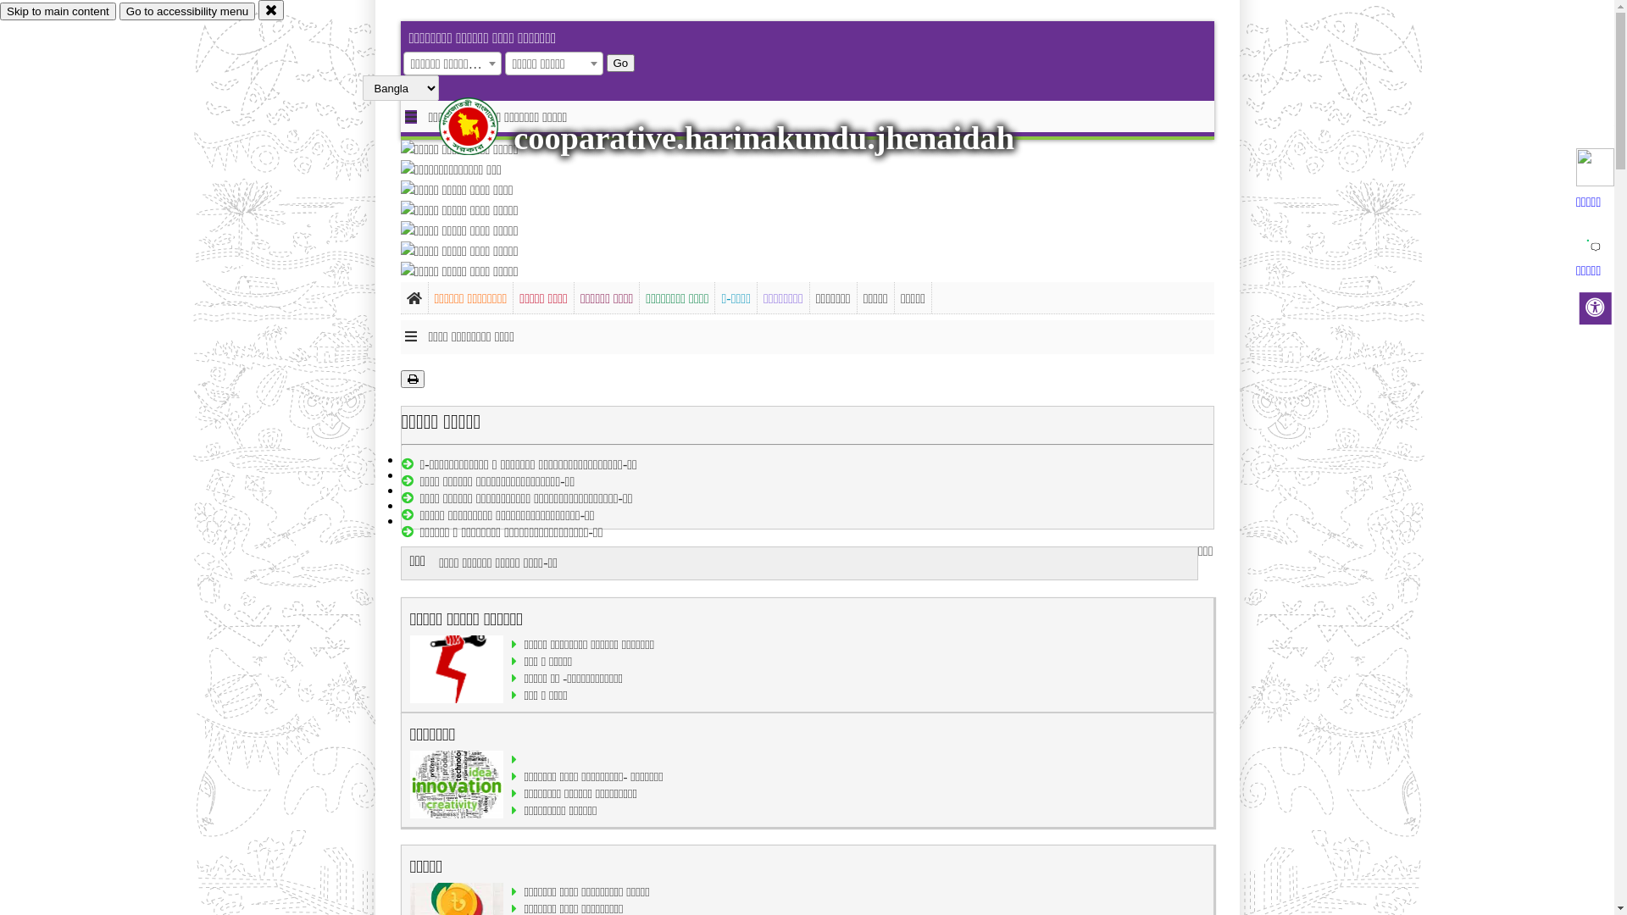  Describe the element at coordinates (58, 12) in the screenshot. I see `Skip to main content` at that location.